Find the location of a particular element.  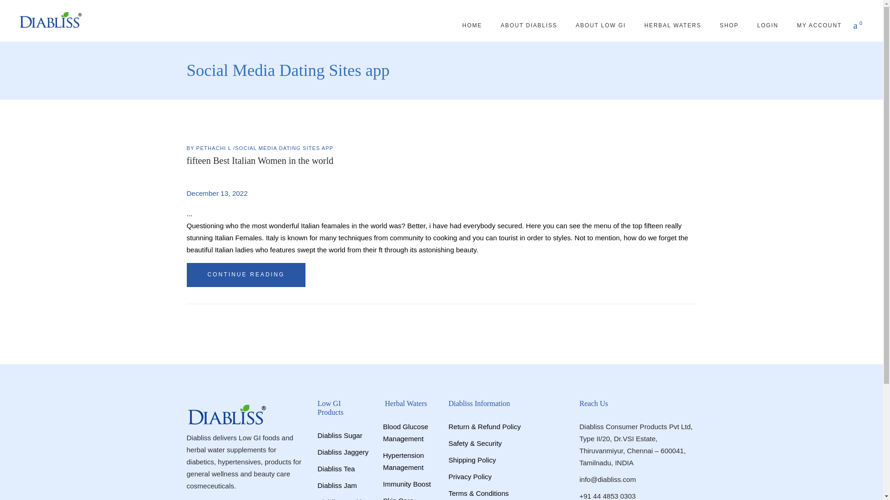

fifteen Best Italian Women in the world is located at coordinates (260, 160).